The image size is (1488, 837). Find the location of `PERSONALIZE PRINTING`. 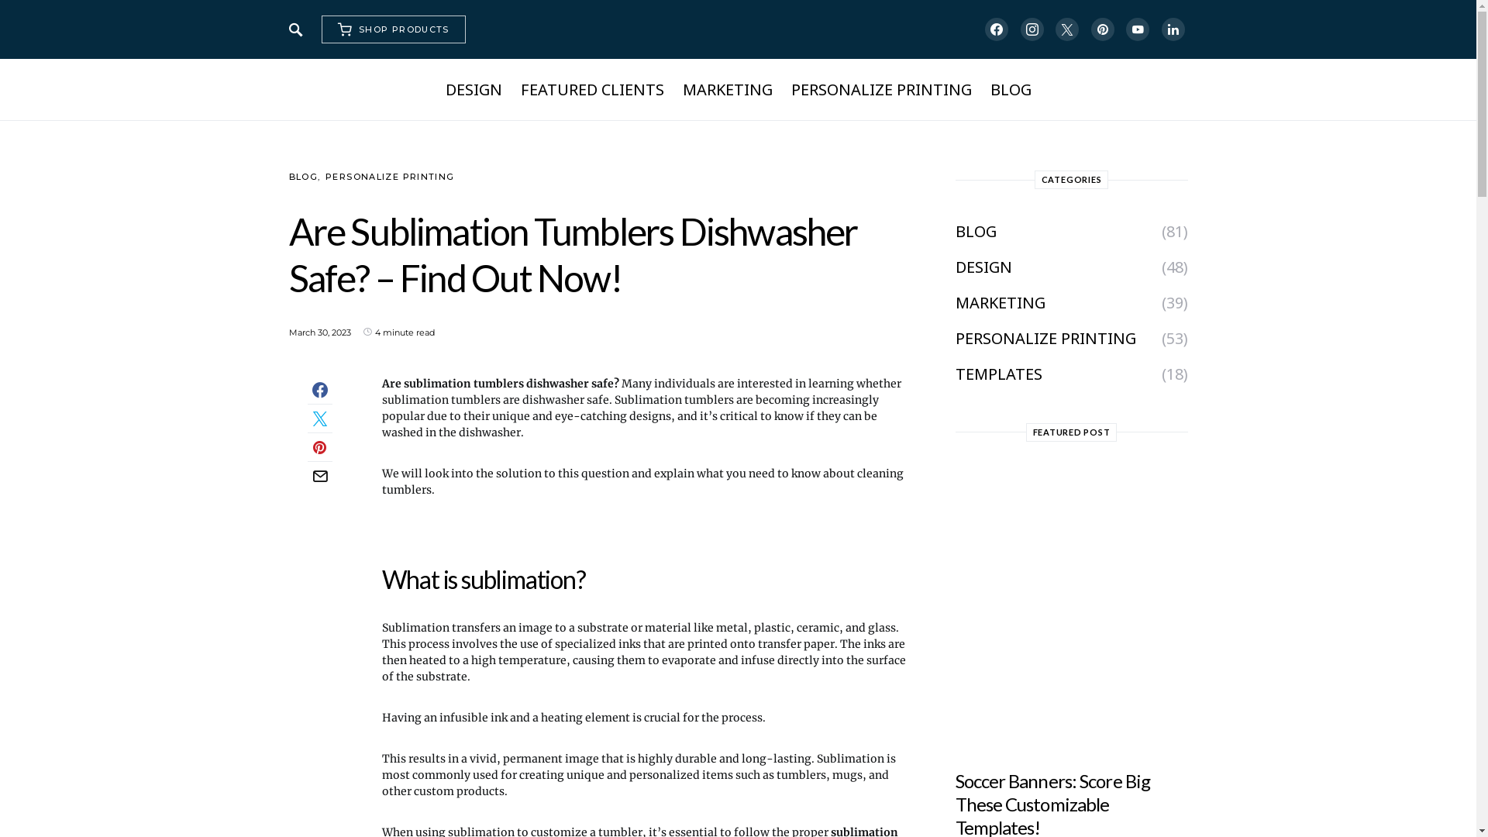

PERSONALIZE PRINTING is located at coordinates (880, 90).